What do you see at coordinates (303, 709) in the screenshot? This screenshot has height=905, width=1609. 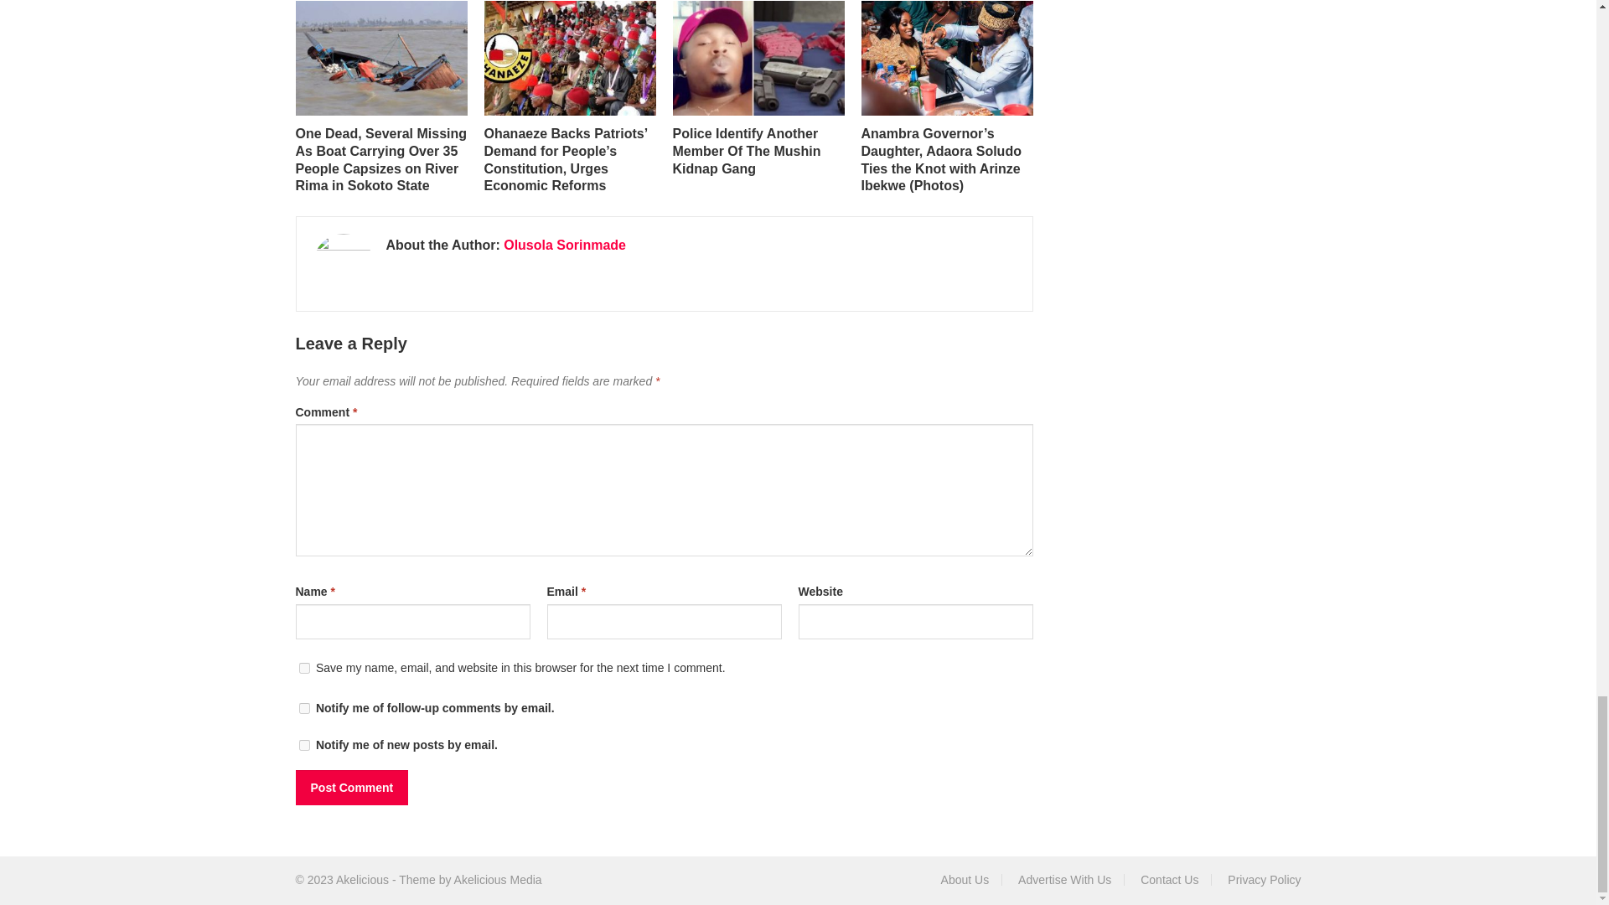 I see `subscribe` at bounding box center [303, 709].